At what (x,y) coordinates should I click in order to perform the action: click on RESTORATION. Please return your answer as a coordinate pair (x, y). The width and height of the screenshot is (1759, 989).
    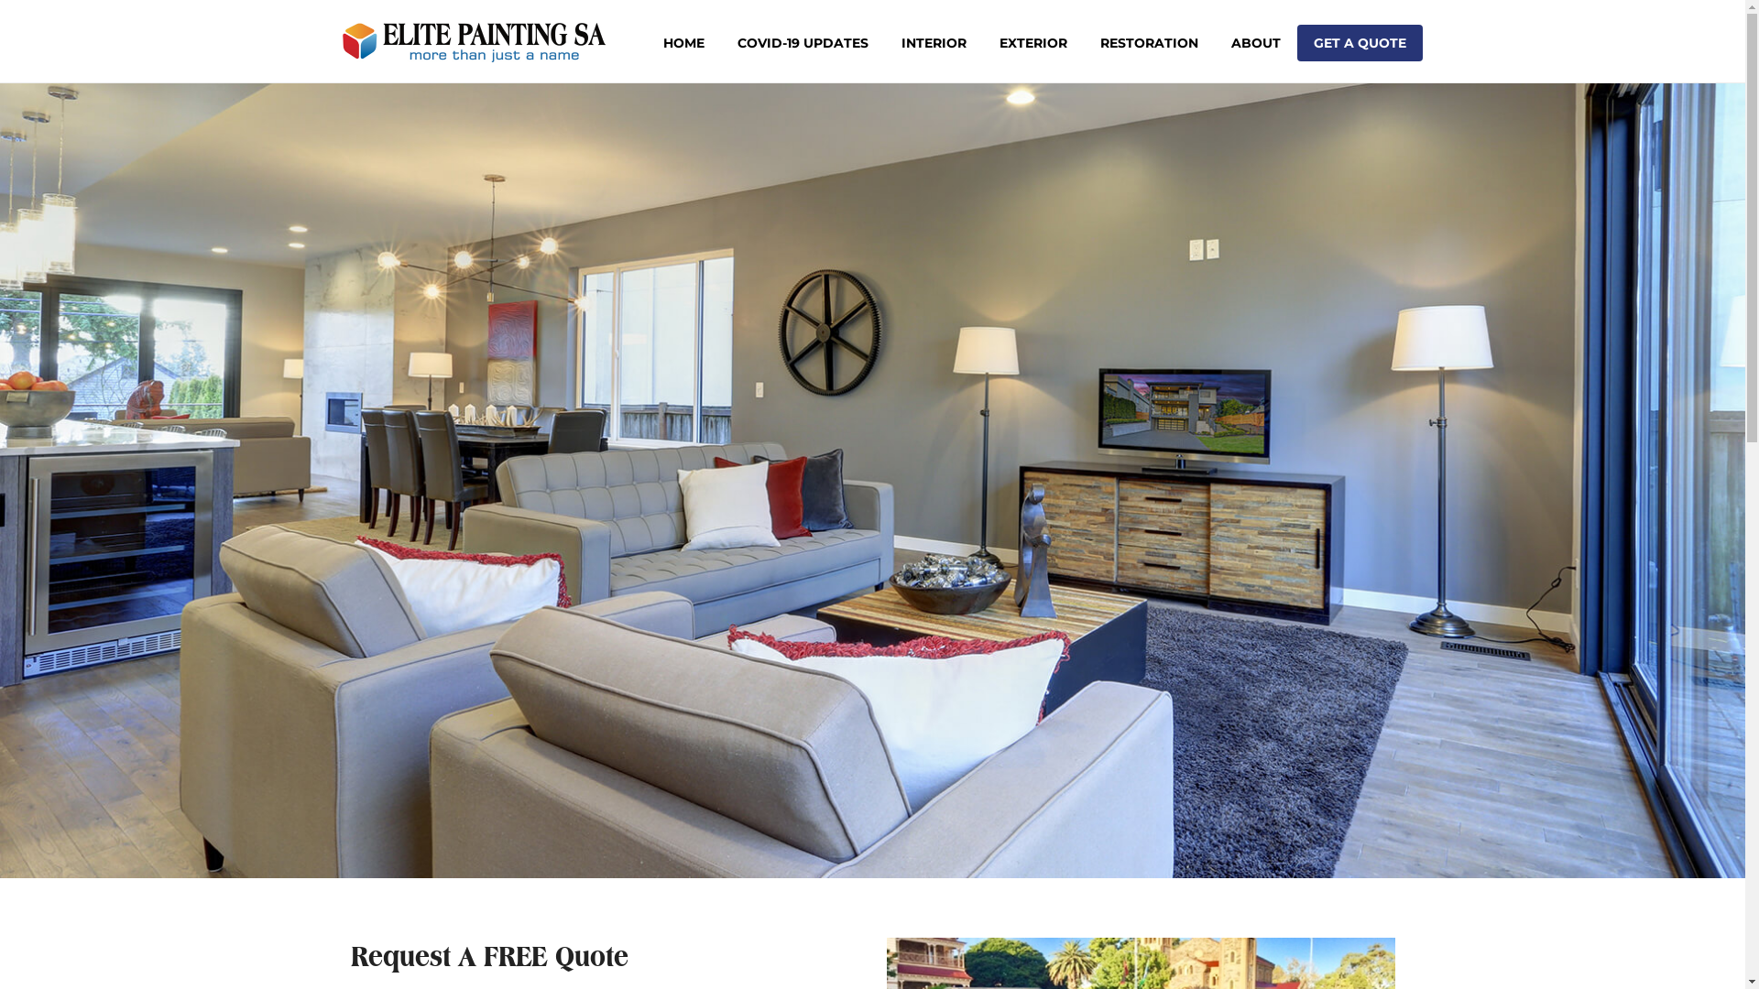
    Looking at the image, I should click on (1149, 41).